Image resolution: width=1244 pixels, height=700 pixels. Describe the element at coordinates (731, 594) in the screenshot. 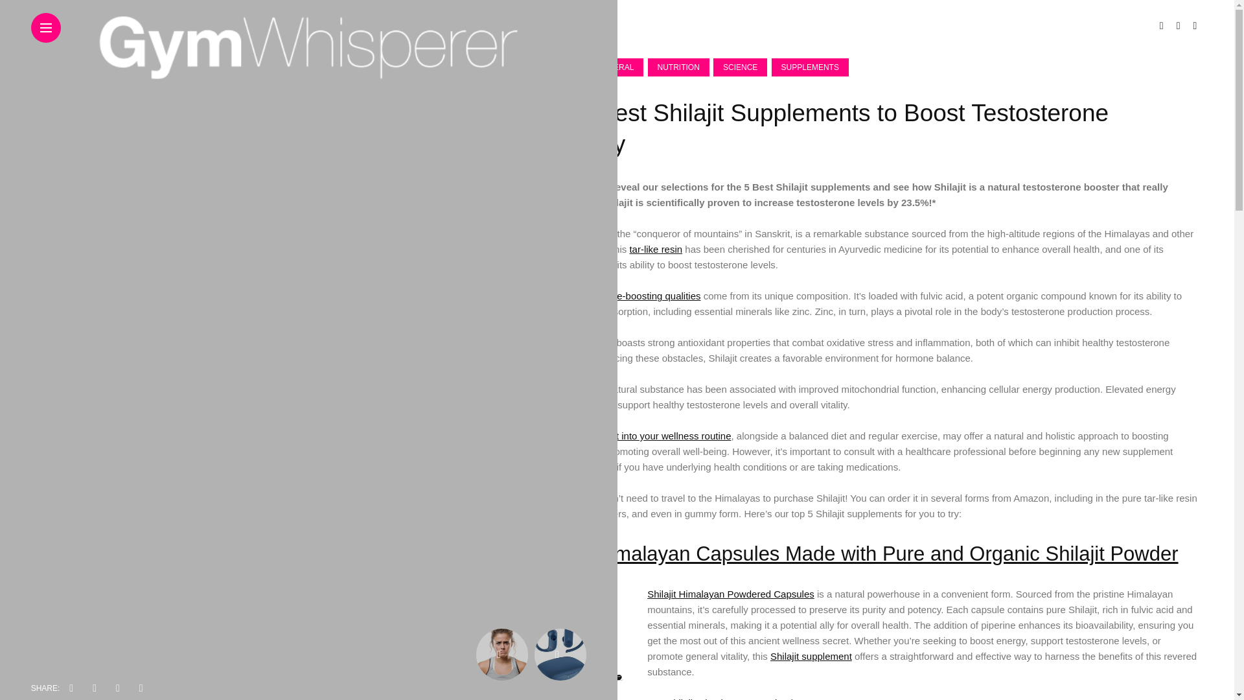

I see `Shilajit Himalayan Powdered Capsules` at that location.